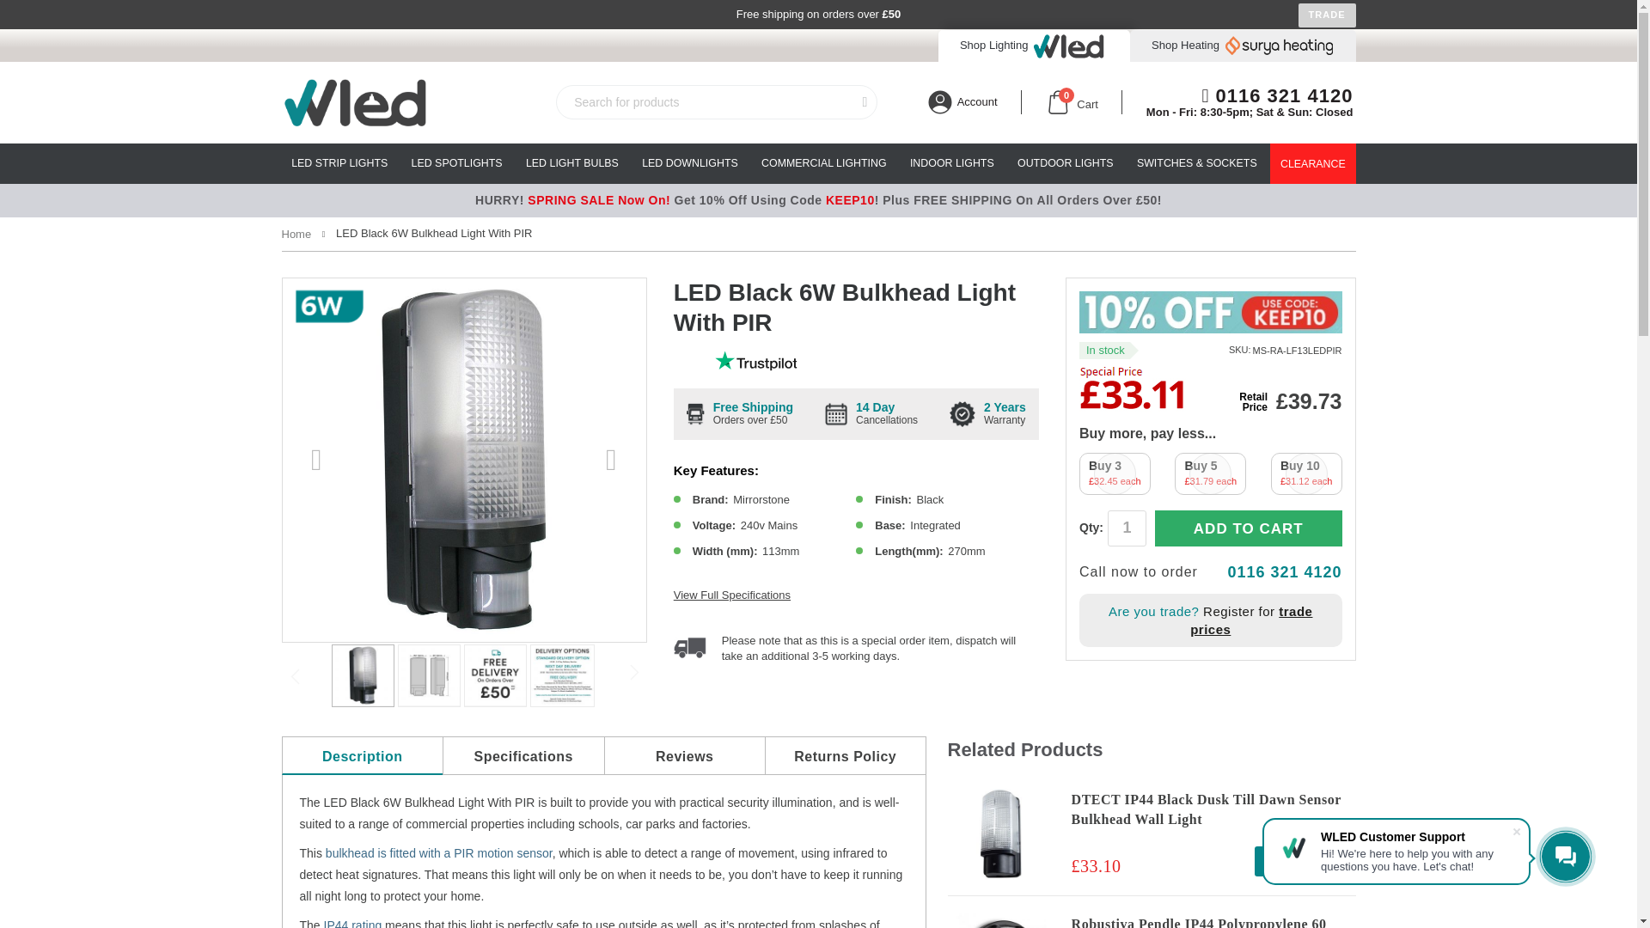 The height and width of the screenshot is (928, 1650). Describe the element at coordinates (418, 101) in the screenshot. I see `Wholesale LED Lights` at that location.